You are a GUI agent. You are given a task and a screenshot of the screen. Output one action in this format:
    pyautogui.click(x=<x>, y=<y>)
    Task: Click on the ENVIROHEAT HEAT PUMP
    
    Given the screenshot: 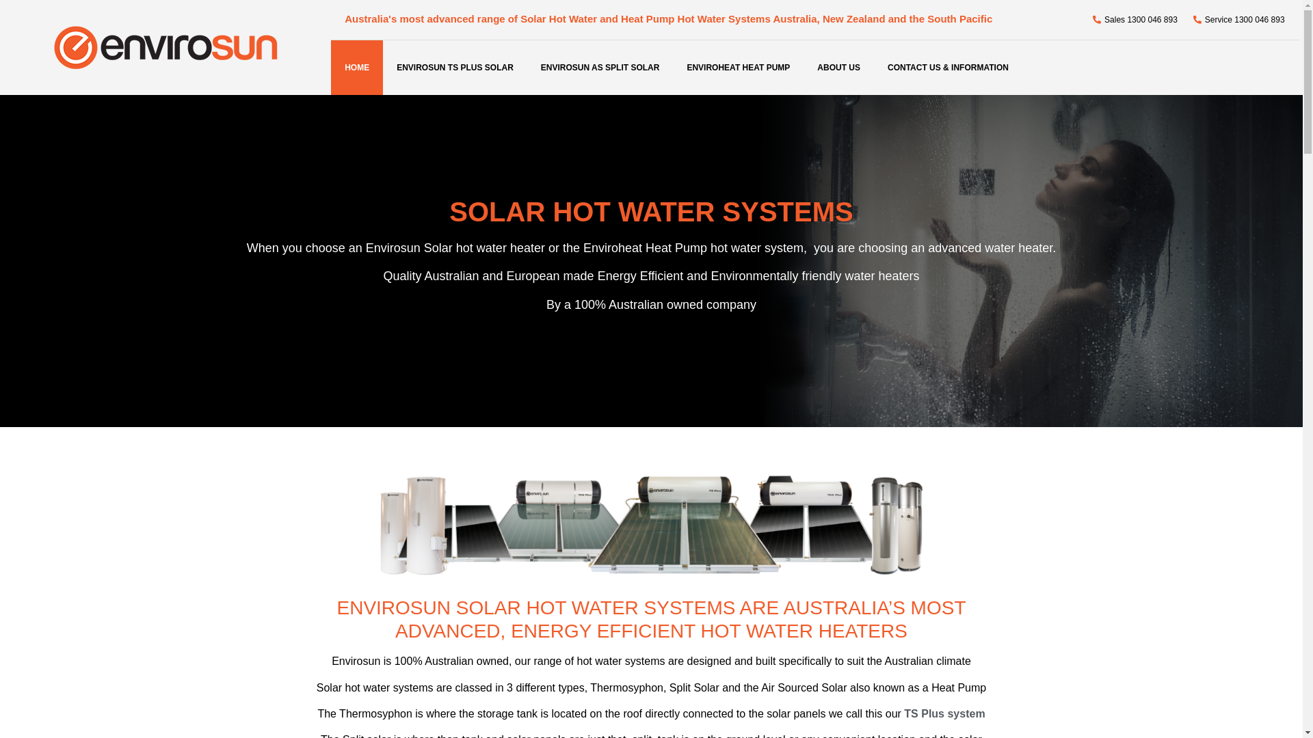 What is the action you would take?
    pyautogui.click(x=738, y=68)
    